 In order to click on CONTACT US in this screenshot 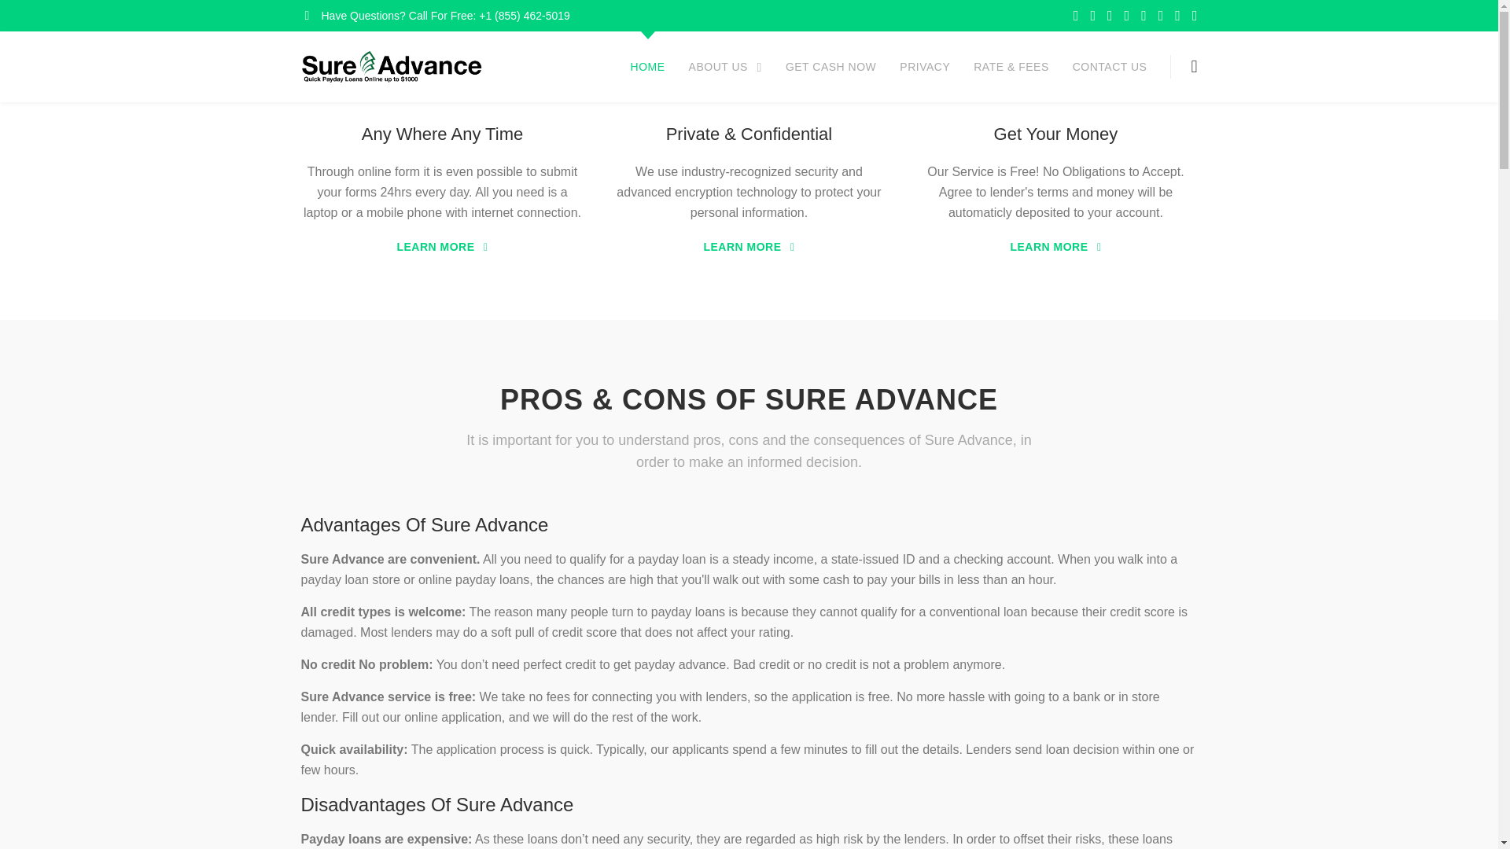, I will do `click(1110, 67)`.